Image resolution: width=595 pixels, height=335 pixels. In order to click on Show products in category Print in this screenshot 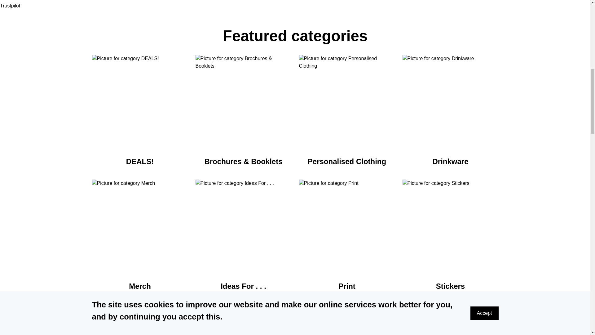, I will do `click(347, 286)`.